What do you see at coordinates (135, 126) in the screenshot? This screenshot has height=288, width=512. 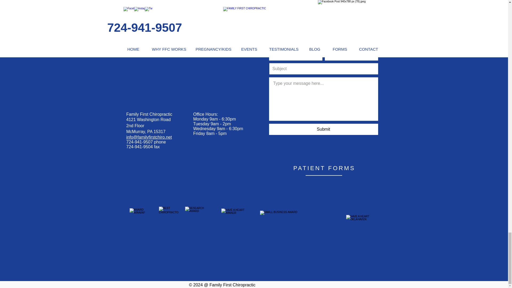 I see `2nd Floor` at bounding box center [135, 126].